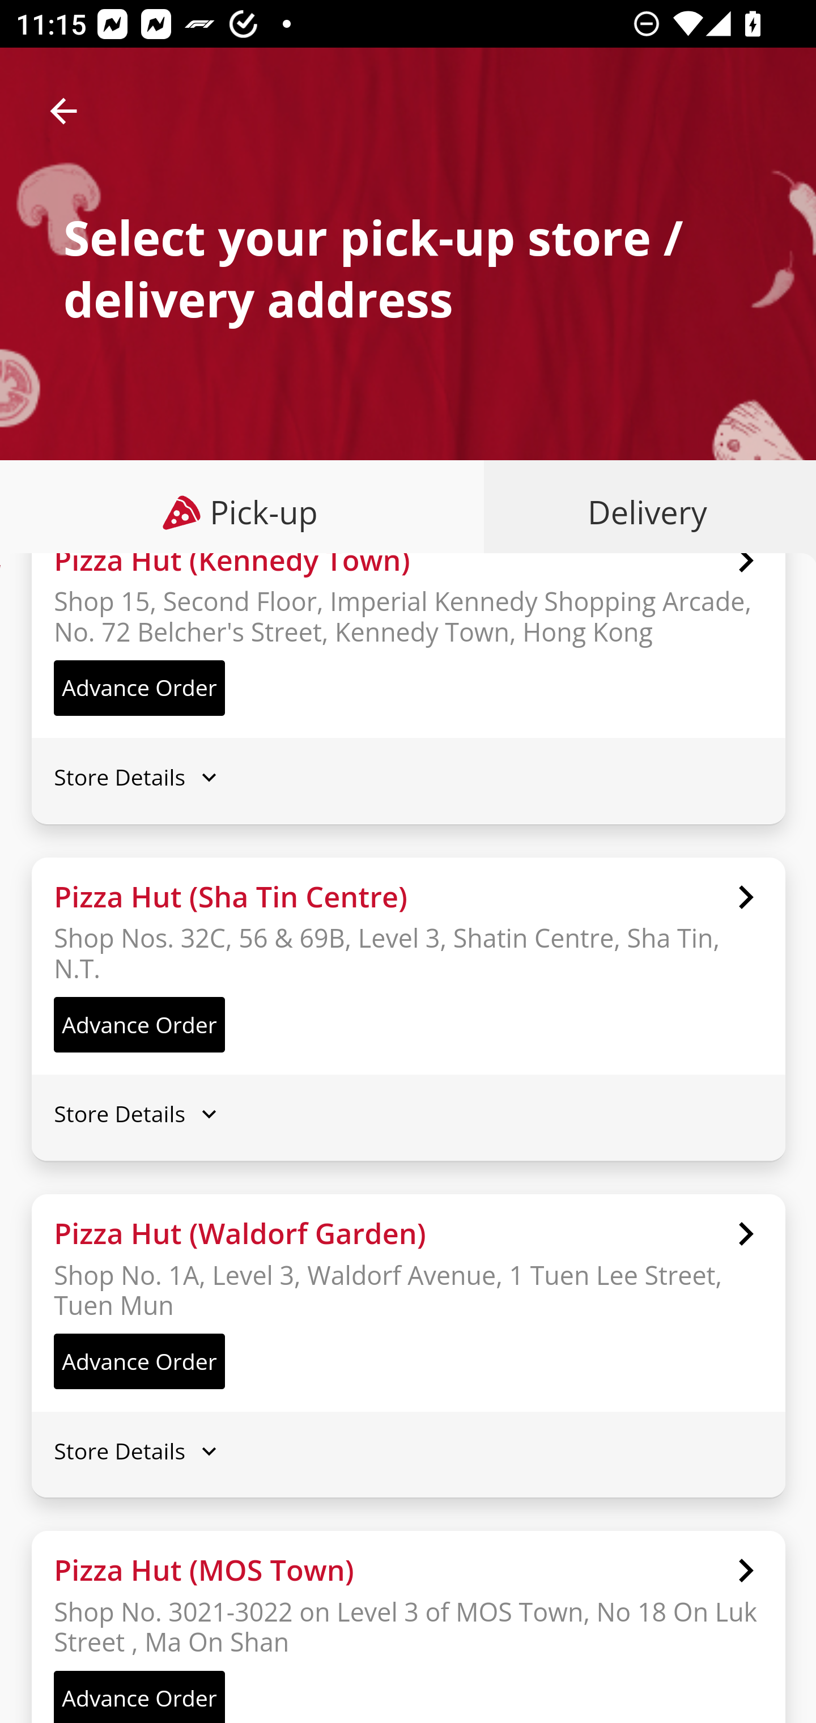 Image resolution: width=816 pixels, height=1723 pixels. I want to click on Store Details, so click(408, 779).